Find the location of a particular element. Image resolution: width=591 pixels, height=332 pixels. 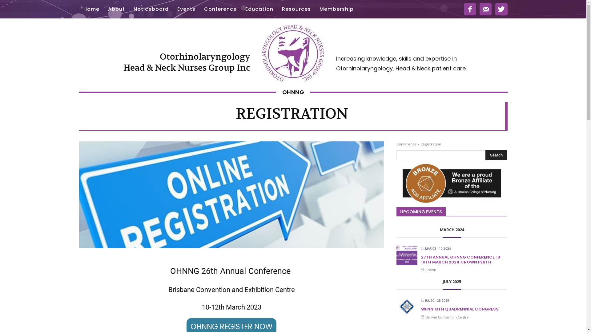

Otorhinolaryngology, Head & Neck surgery is located at coordinates (293, 53).